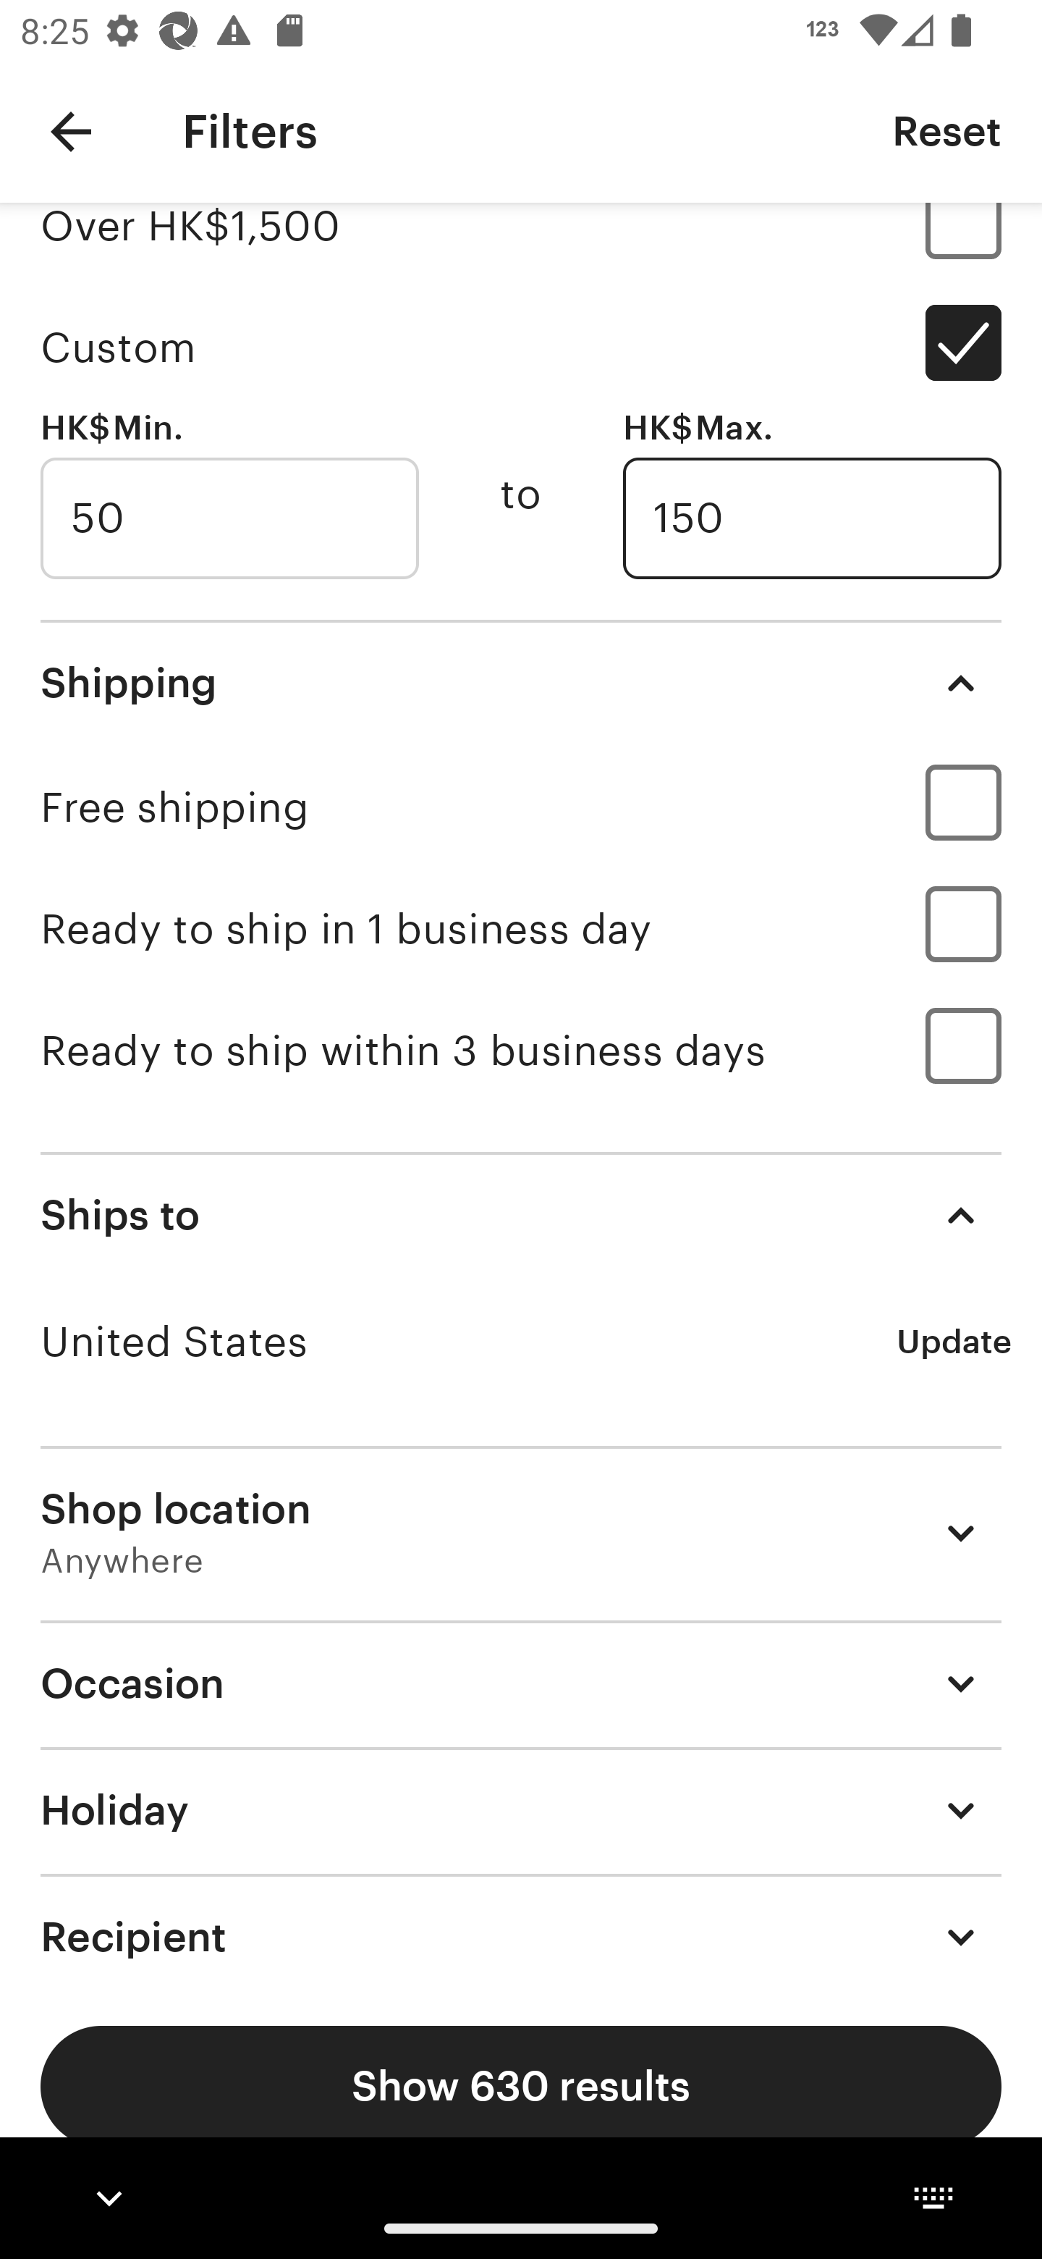 This screenshot has width=1042, height=2259. Describe the element at coordinates (521, 928) in the screenshot. I see `Ready to ship in 1 business day` at that location.